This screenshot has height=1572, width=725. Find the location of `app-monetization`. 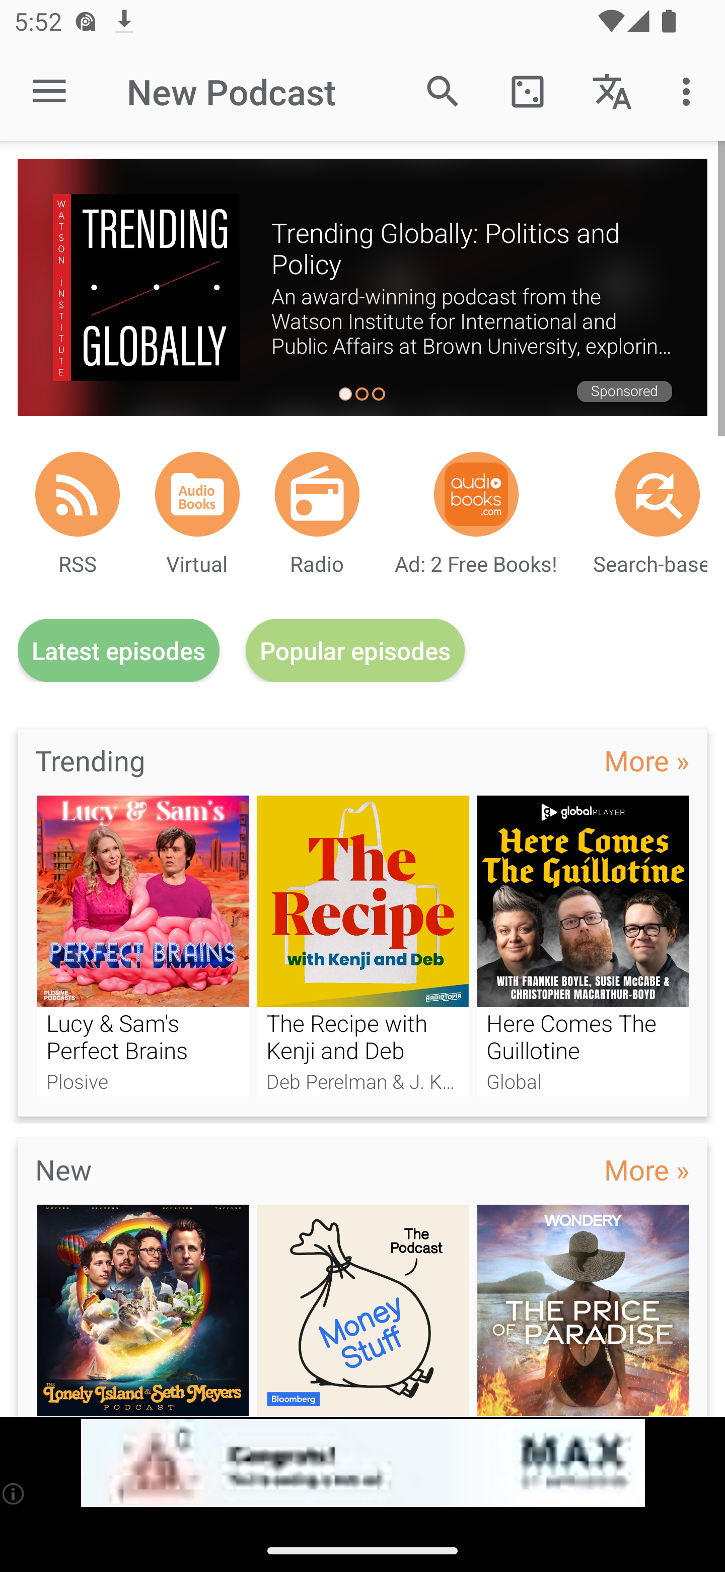

app-monetization is located at coordinates (362, 1463).